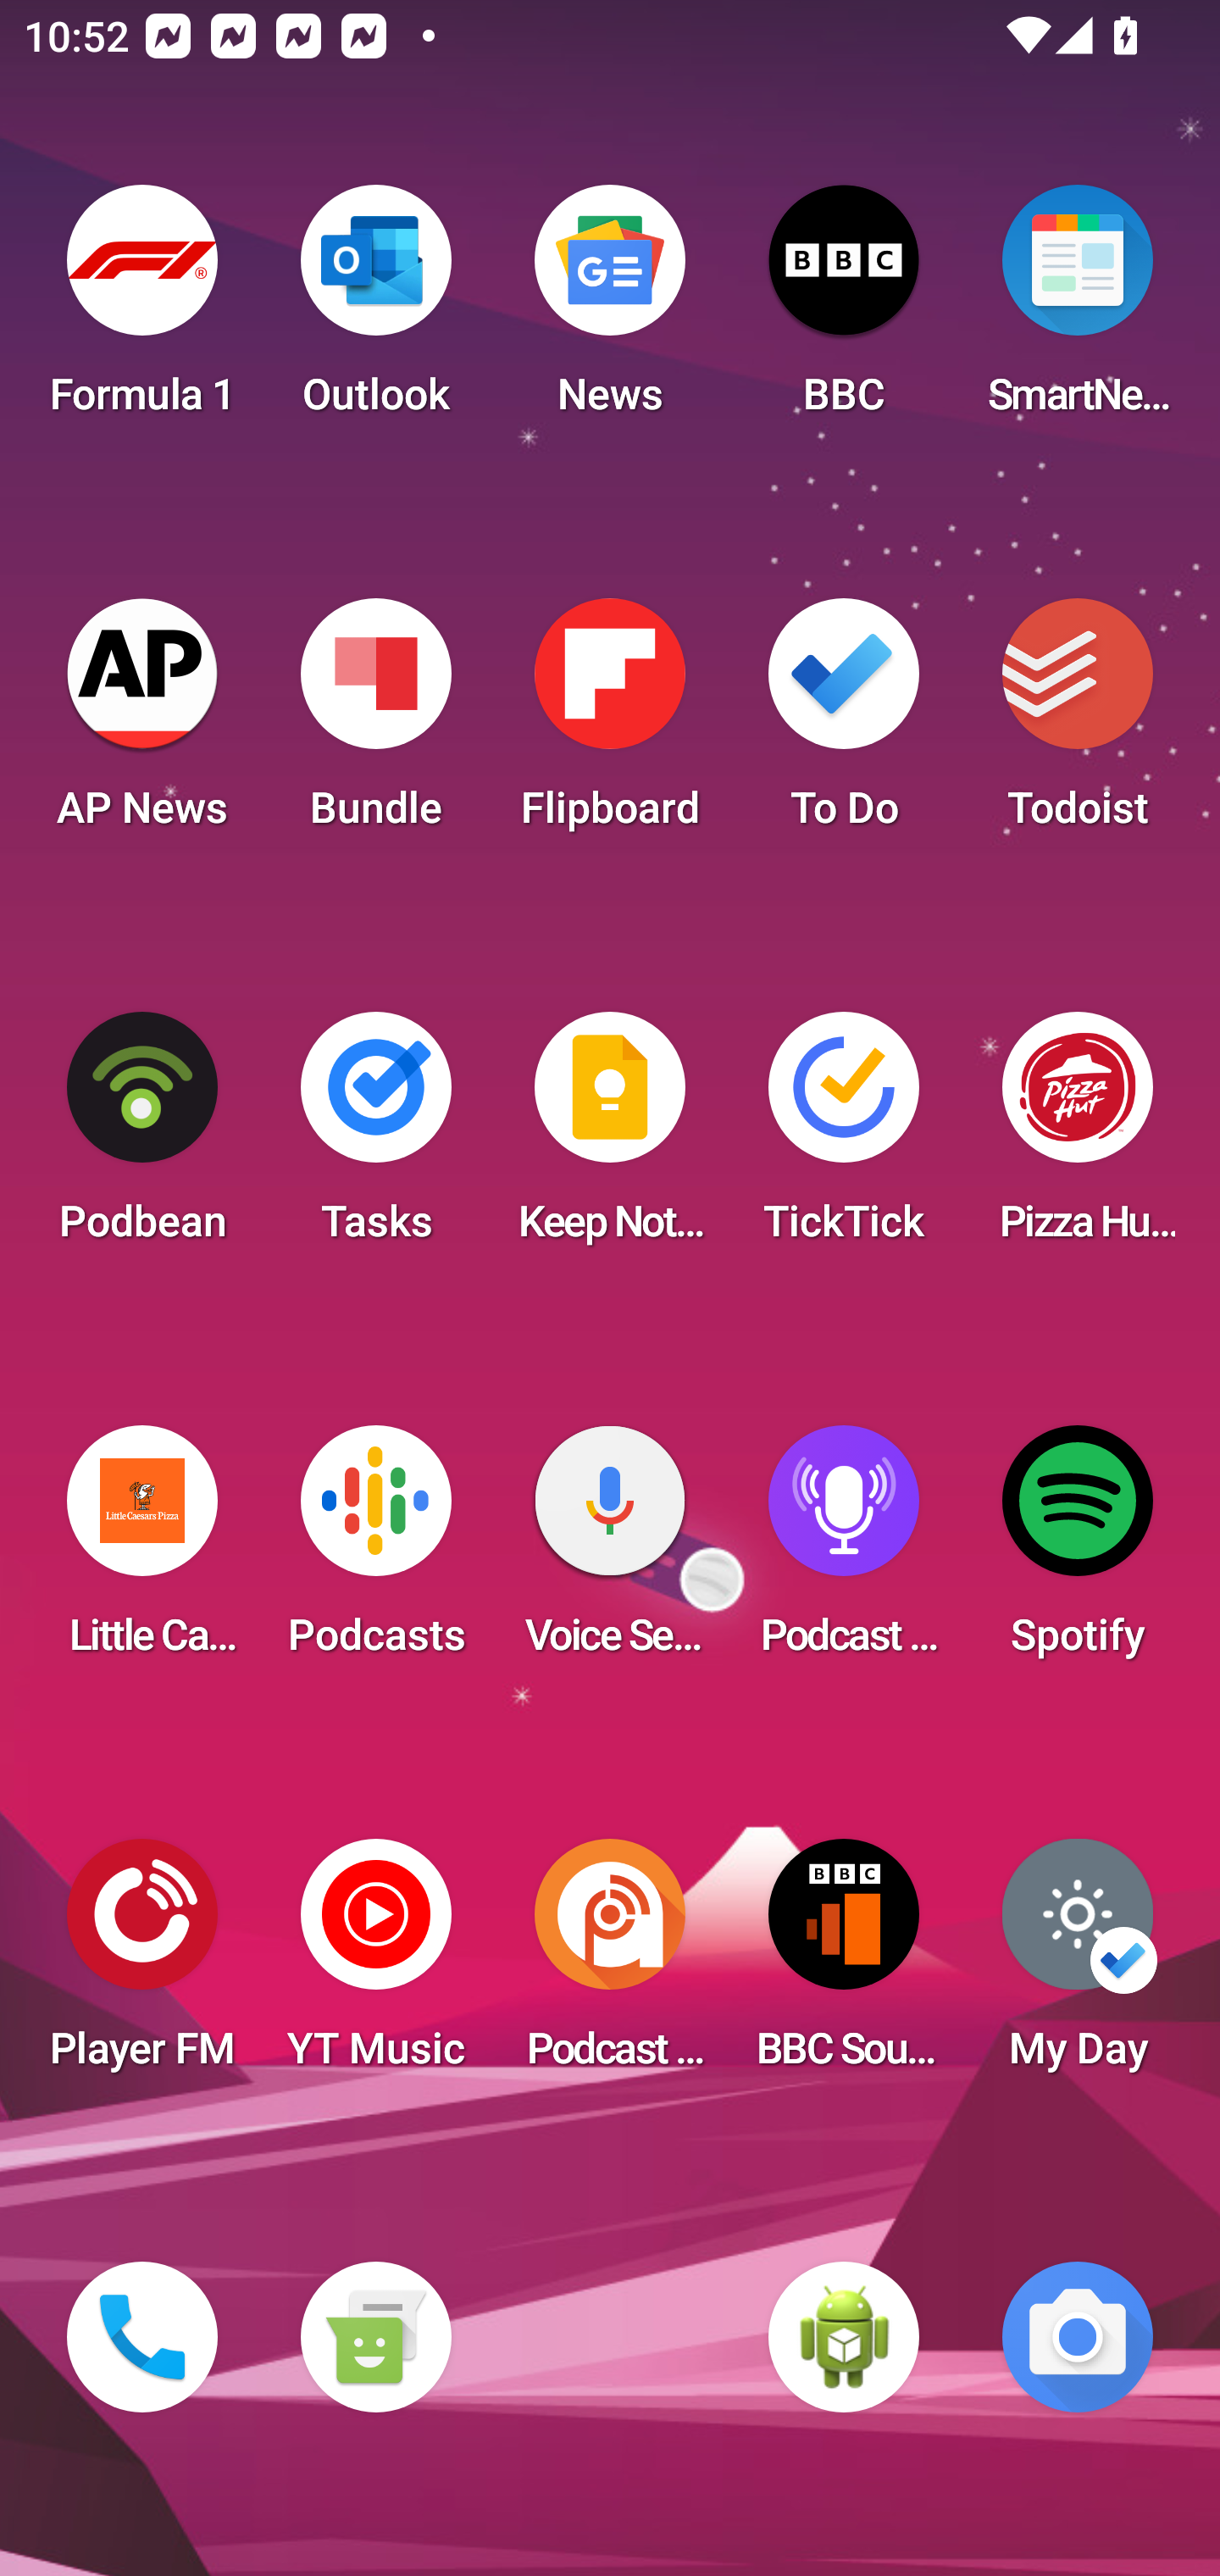 The height and width of the screenshot is (2576, 1220). Describe the element at coordinates (375, 2337) in the screenshot. I see `Messaging` at that location.